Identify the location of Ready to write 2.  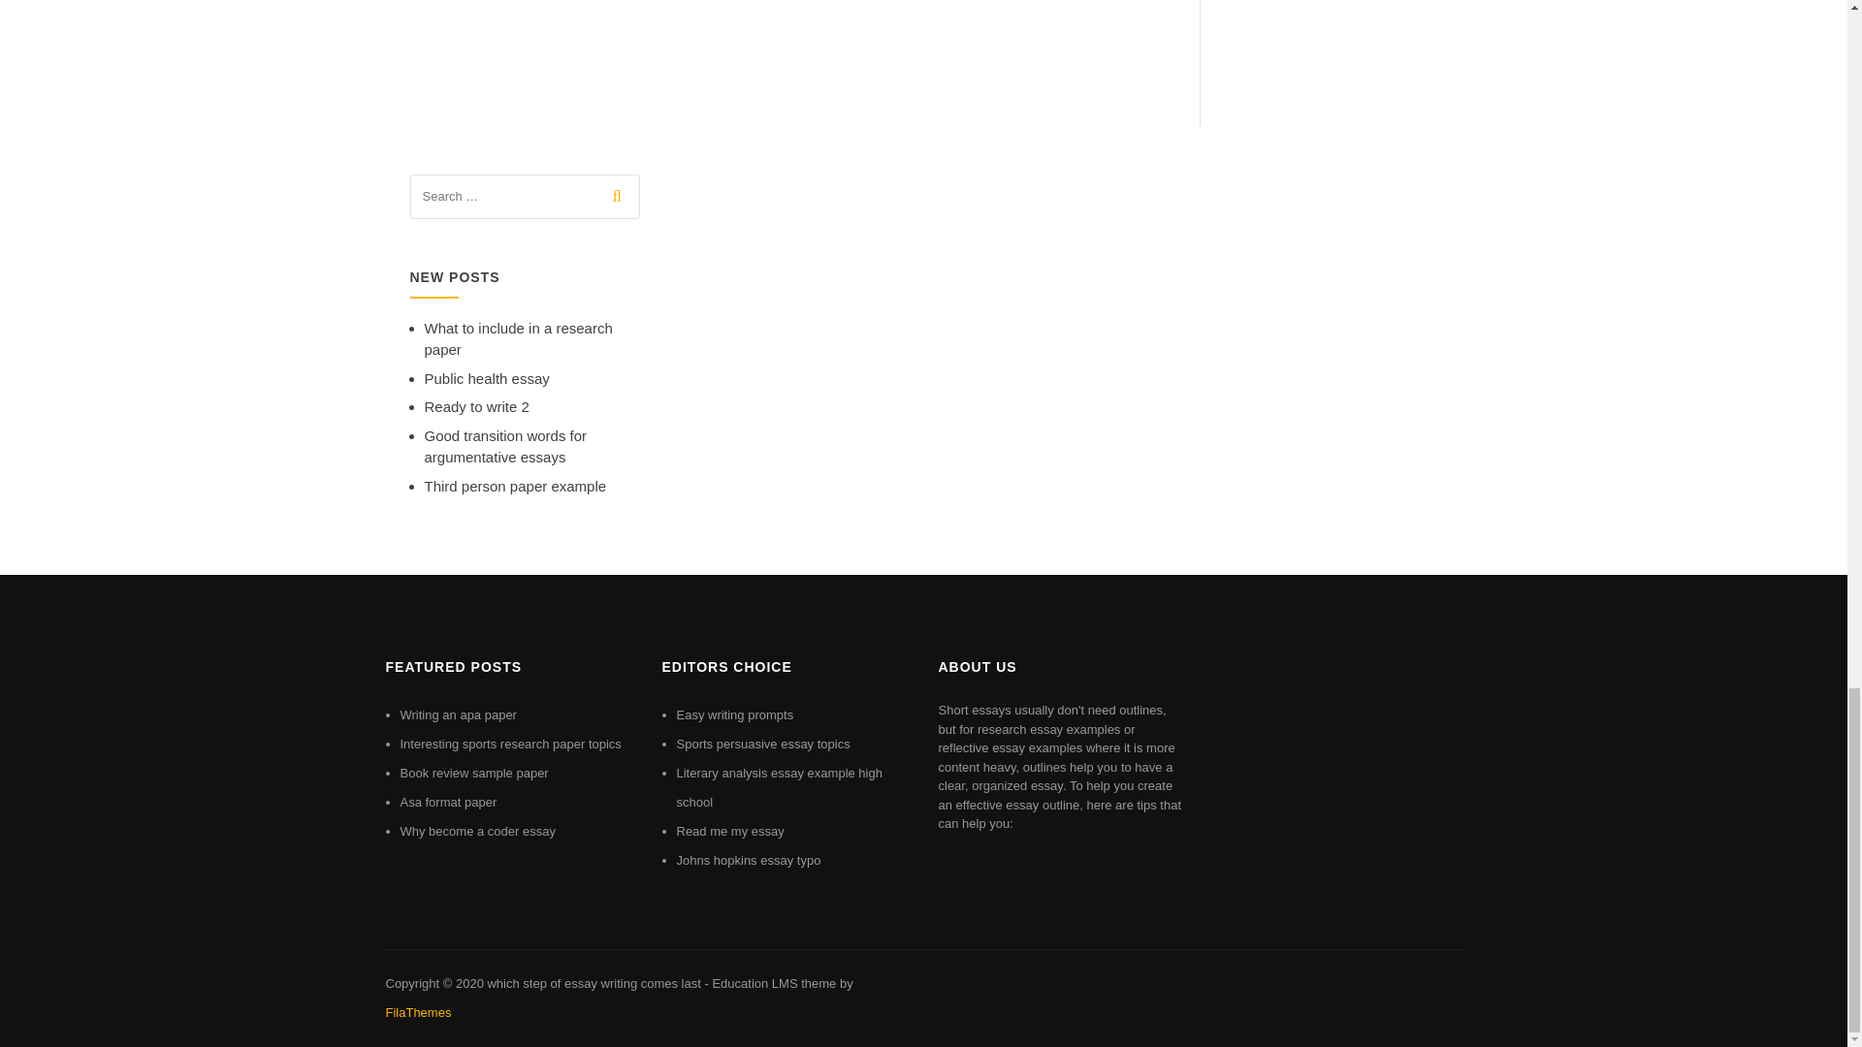
(476, 406).